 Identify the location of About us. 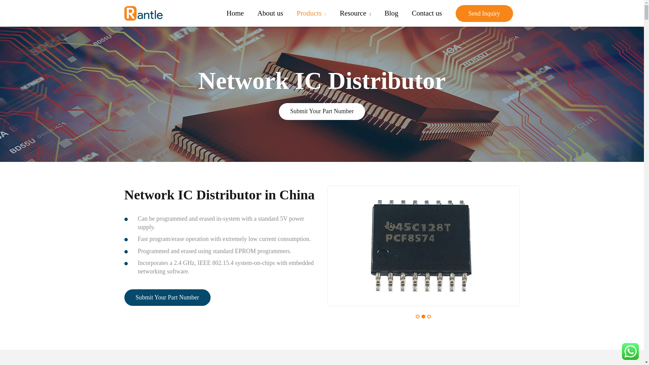
(270, 13).